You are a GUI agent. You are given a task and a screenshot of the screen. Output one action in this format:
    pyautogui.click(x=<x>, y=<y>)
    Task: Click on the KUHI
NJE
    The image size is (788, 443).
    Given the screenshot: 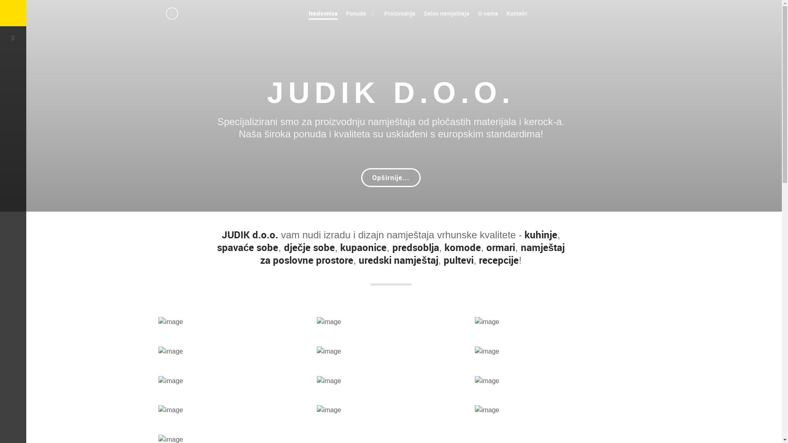 What is the action you would take?
    pyautogui.click(x=360, y=294)
    